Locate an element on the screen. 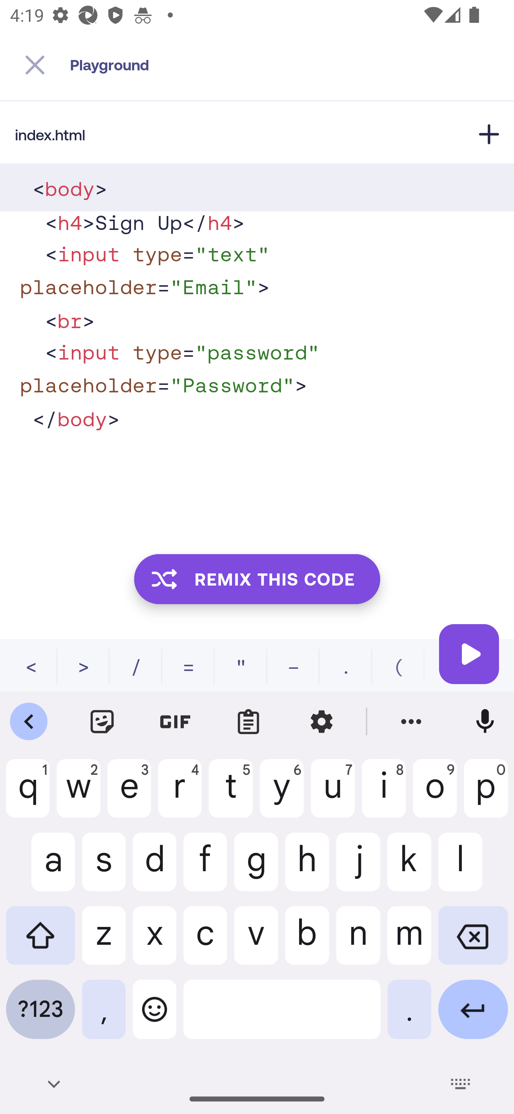  = is located at coordinates (188, 666).